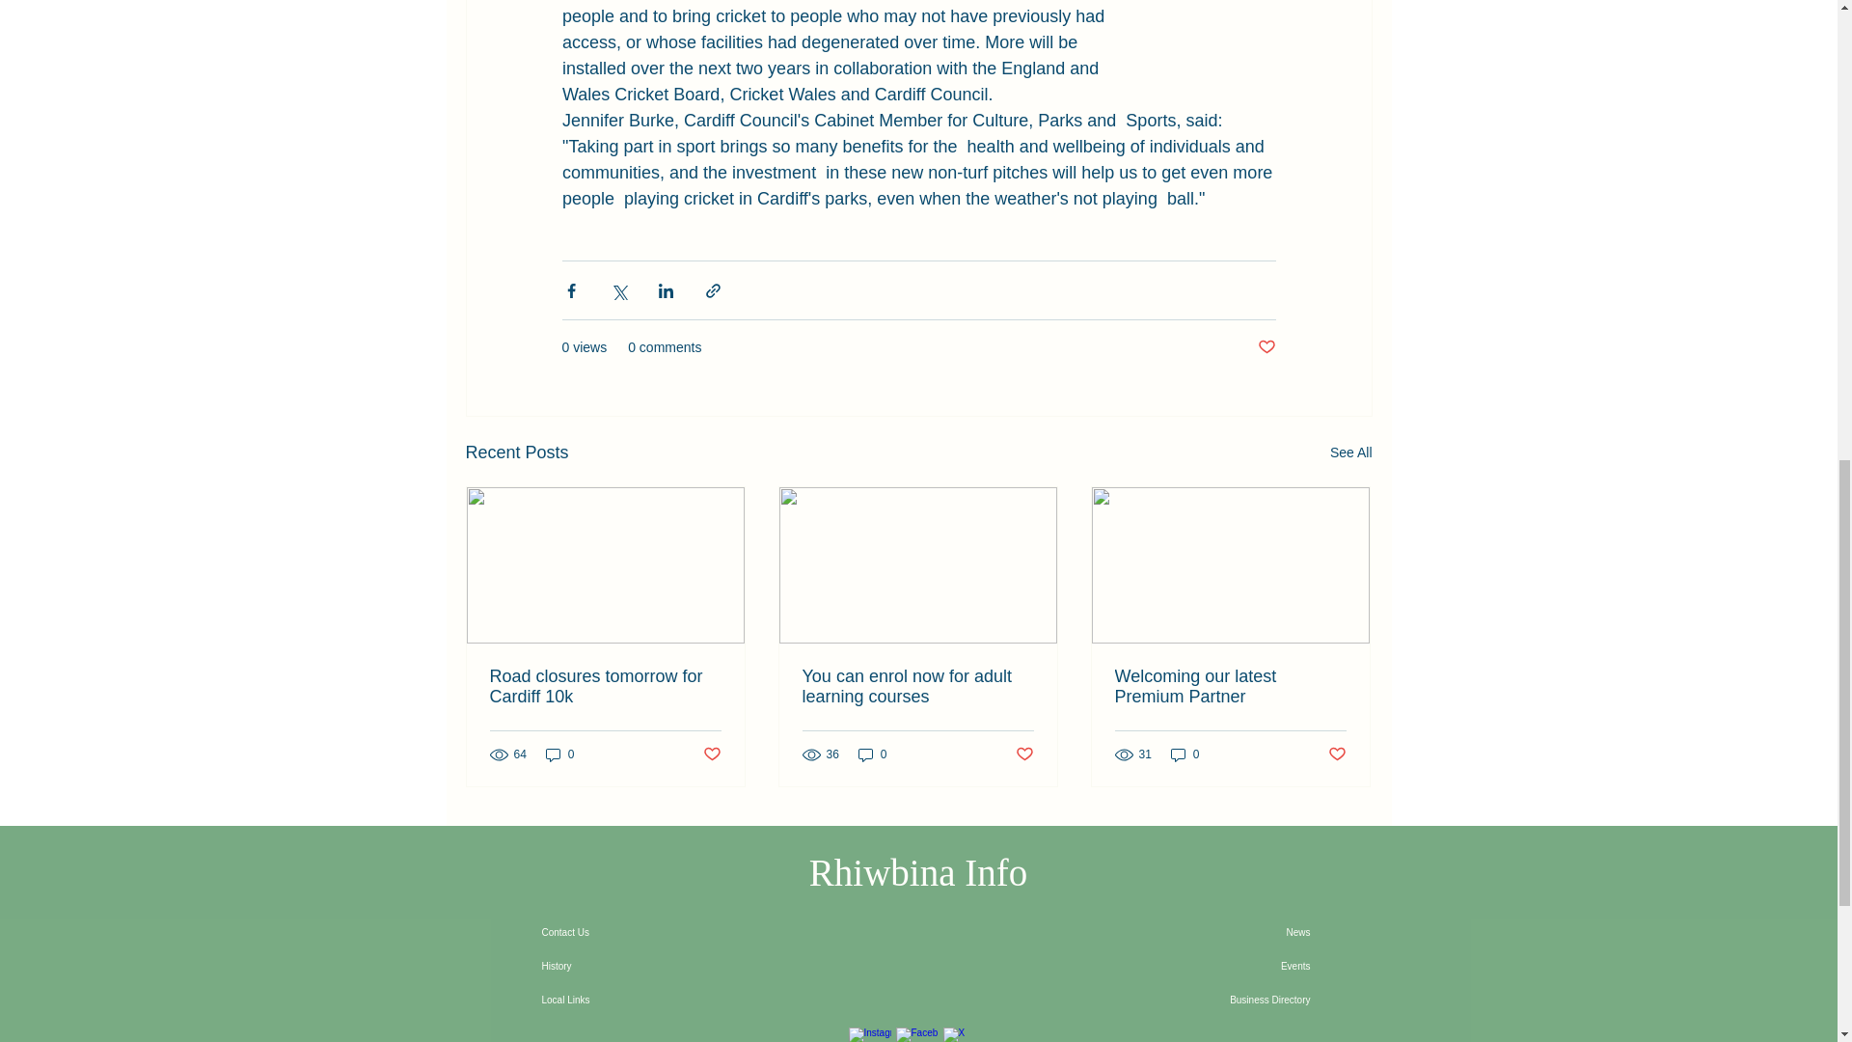 This screenshot has height=1042, width=1852. What do you see at coordinates (606, 687) in the screenshot?
I see `Road closures tomorrow for Cardiff 10k` at bounding box center [606, 687].